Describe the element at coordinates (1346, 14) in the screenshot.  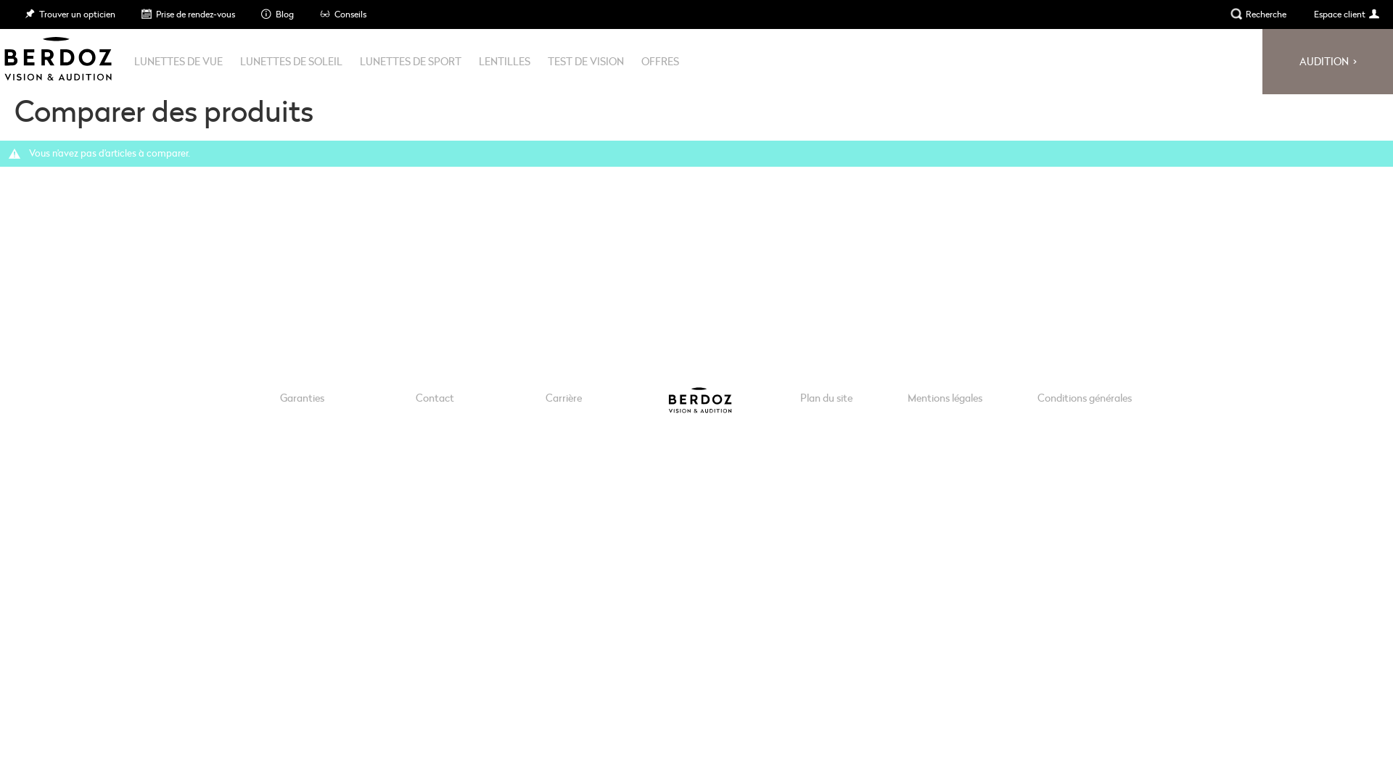
I see `Espace client ` at that location.